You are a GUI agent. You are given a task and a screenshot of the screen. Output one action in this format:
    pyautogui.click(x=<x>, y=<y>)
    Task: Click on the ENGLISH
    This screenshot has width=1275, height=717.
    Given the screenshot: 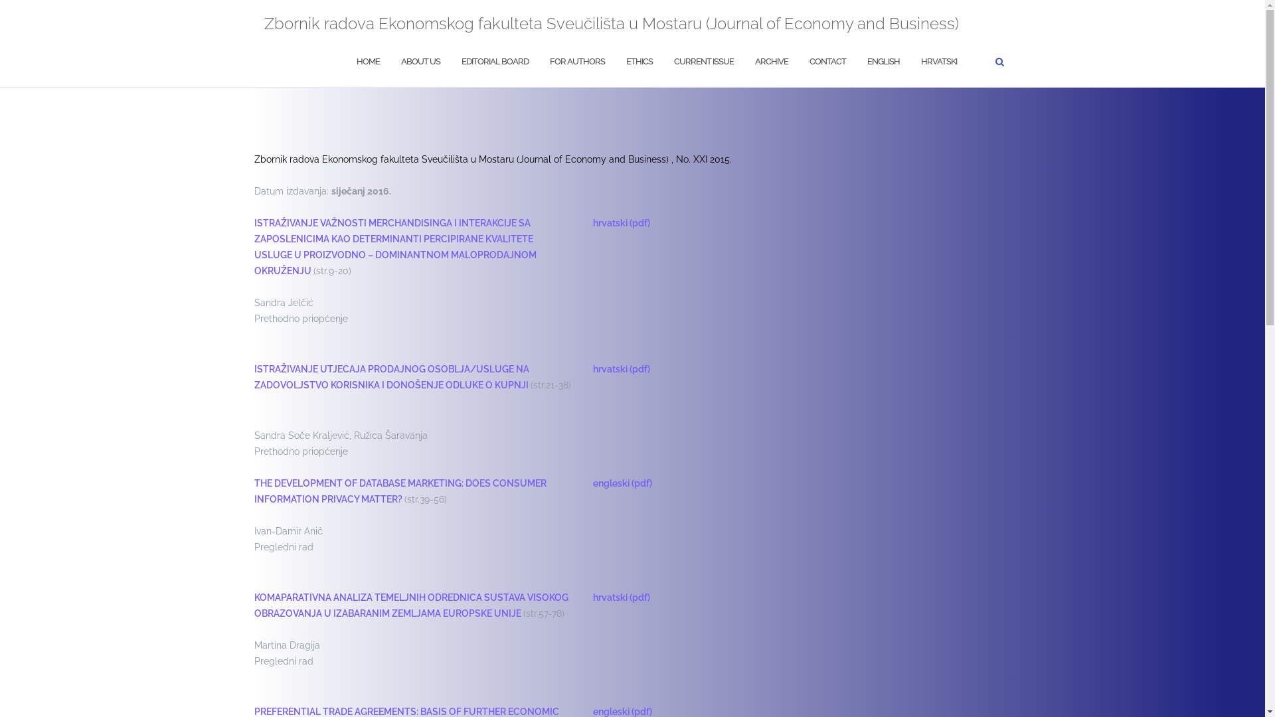 What is the action you would take?
    pyautogui.click(x=883, y=62)
    